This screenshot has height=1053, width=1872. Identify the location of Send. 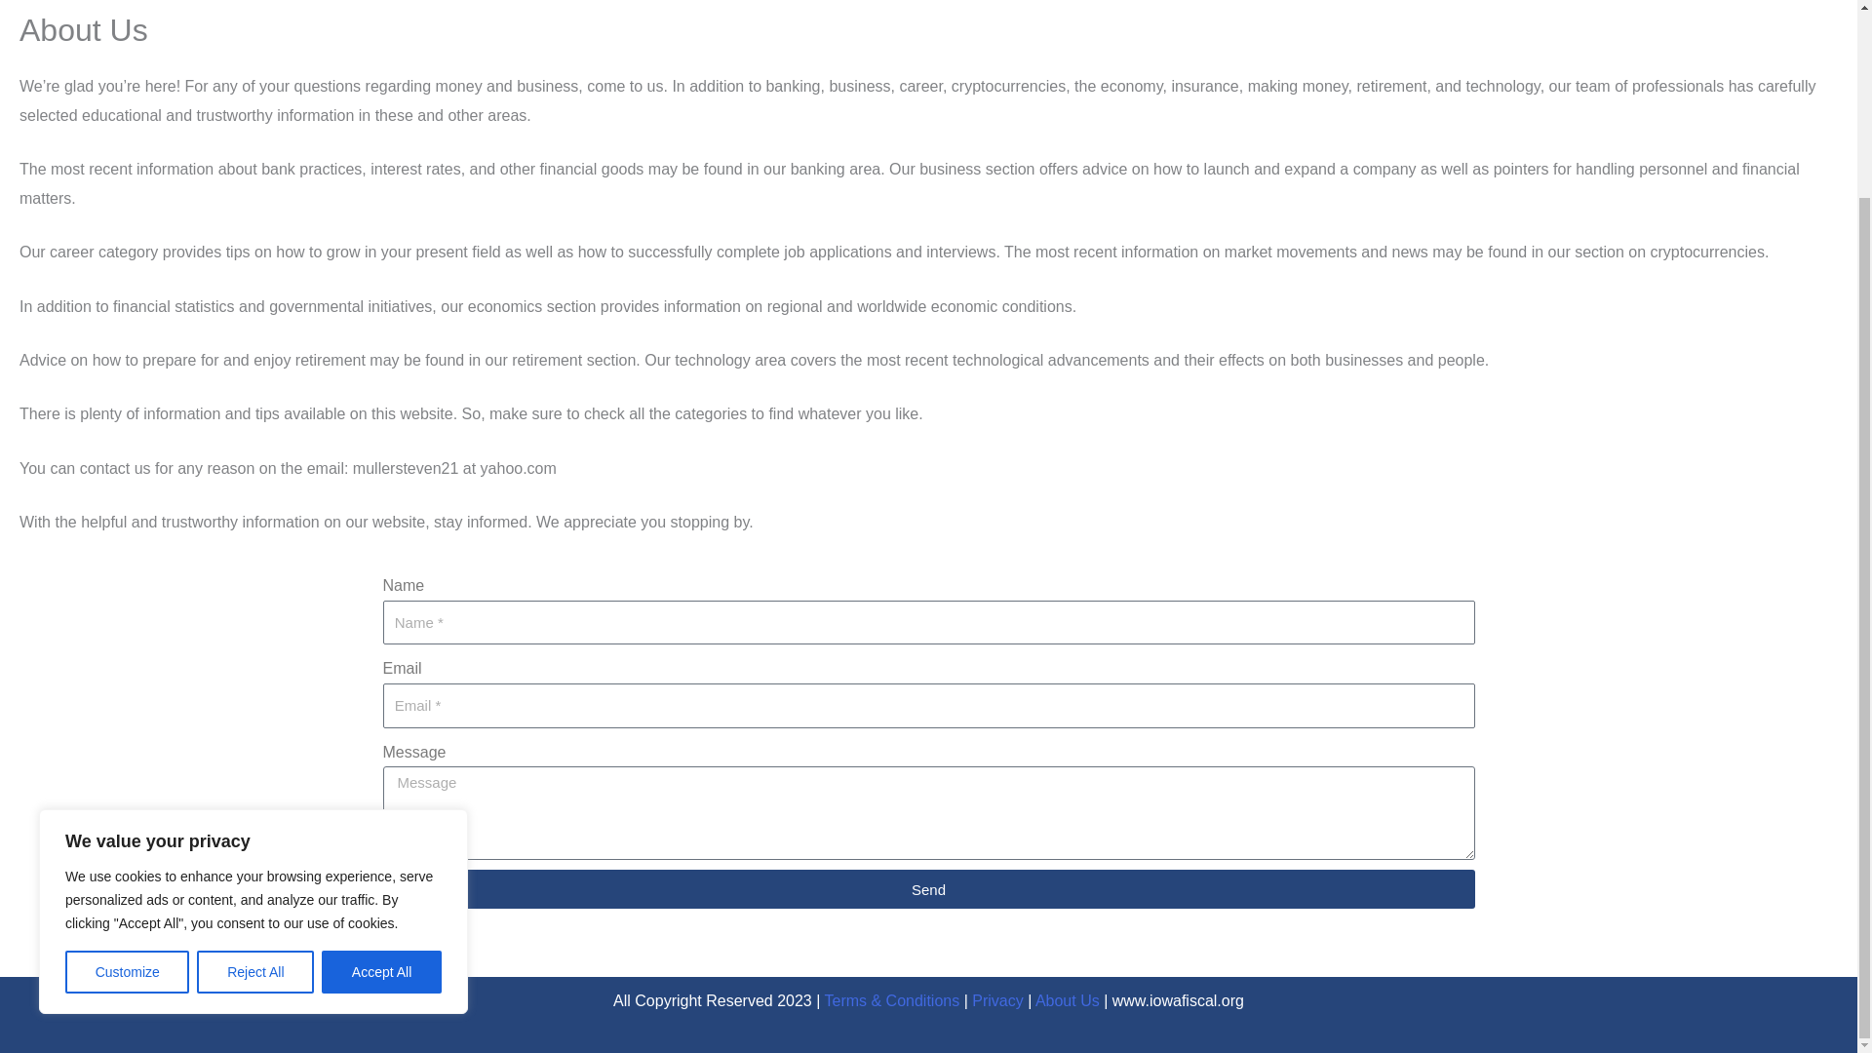
(928, 889).